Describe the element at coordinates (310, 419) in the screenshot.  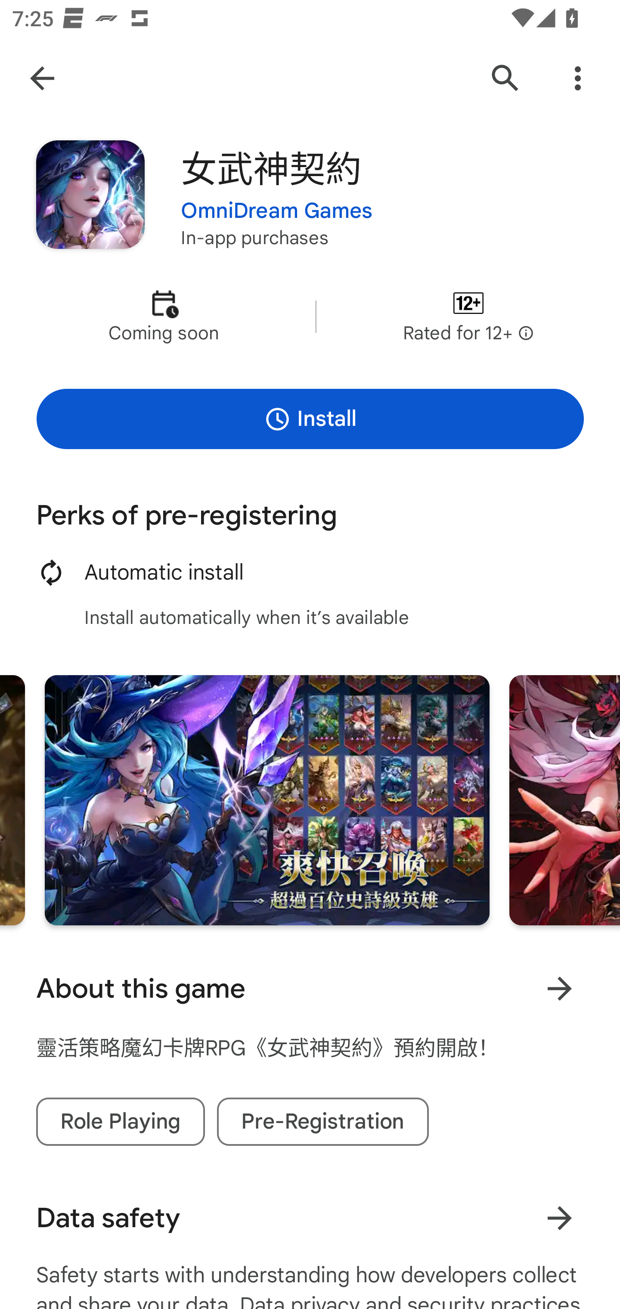
I see `Install Pre-register to install` at that location.